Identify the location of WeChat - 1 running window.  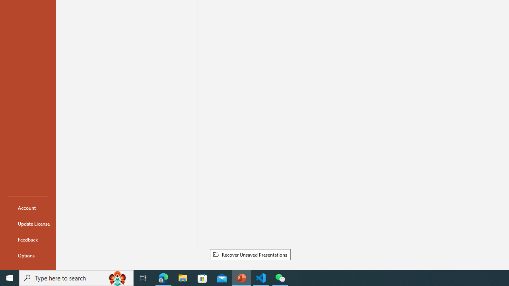
(280, 278).